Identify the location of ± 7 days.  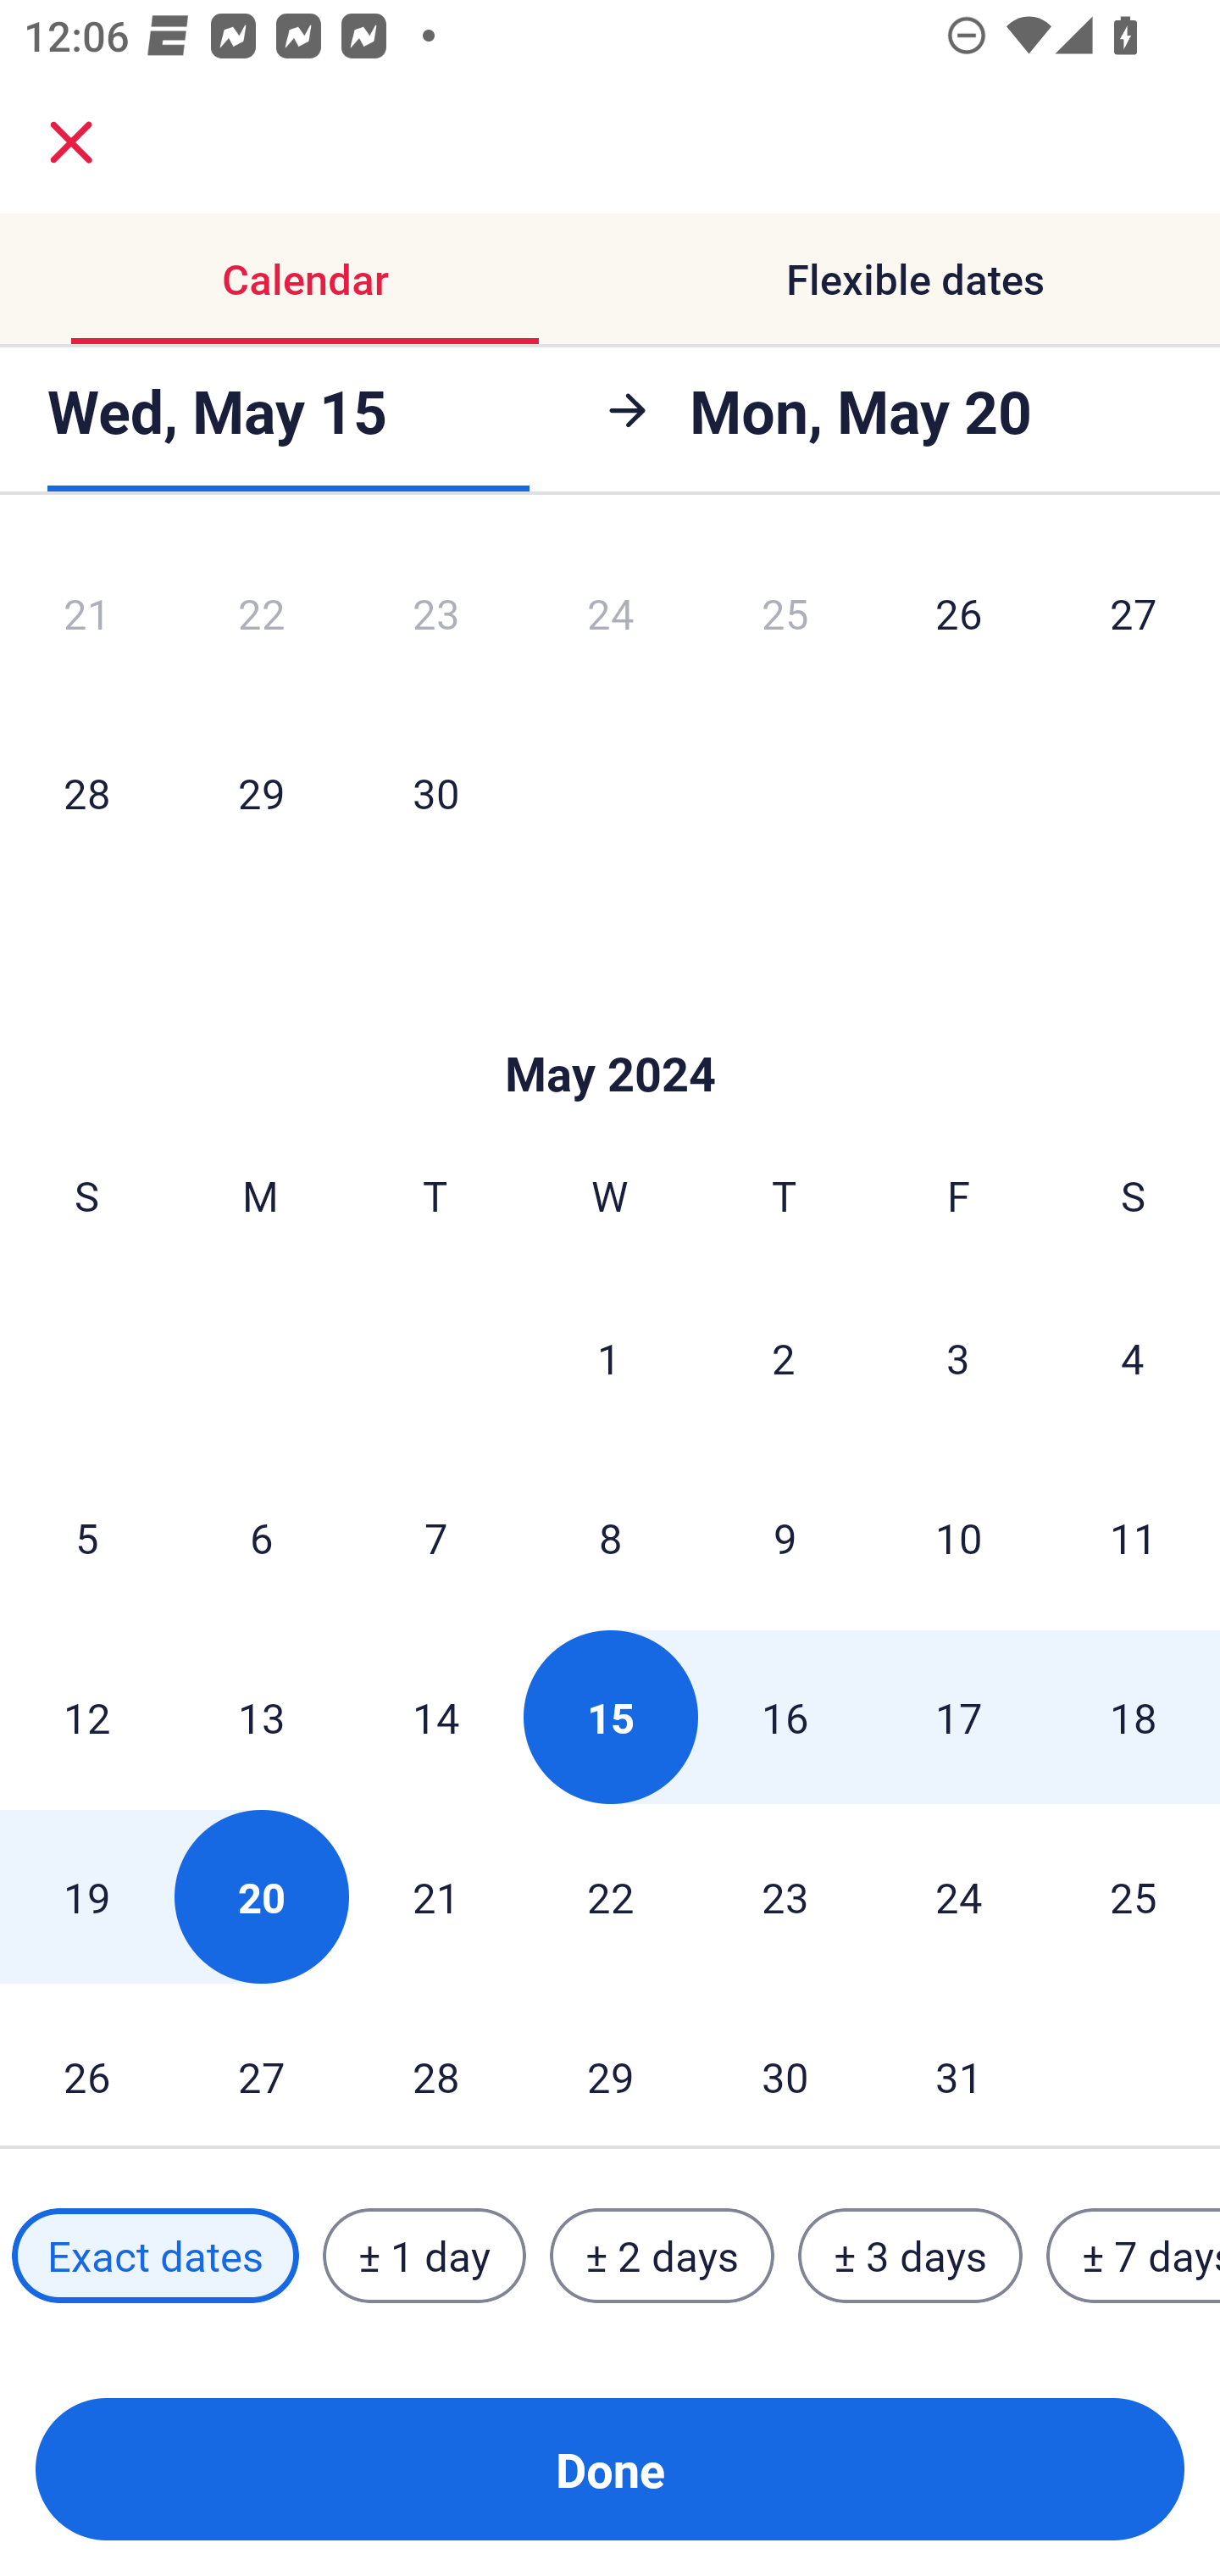
(1134, 2255).